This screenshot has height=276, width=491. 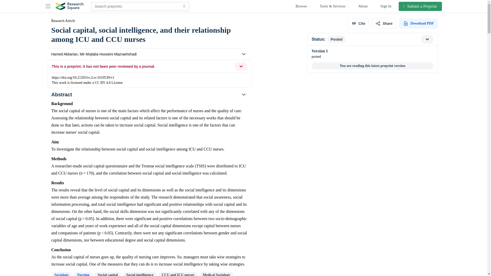 I want to click on Sociology, so click(x=61, y=274).